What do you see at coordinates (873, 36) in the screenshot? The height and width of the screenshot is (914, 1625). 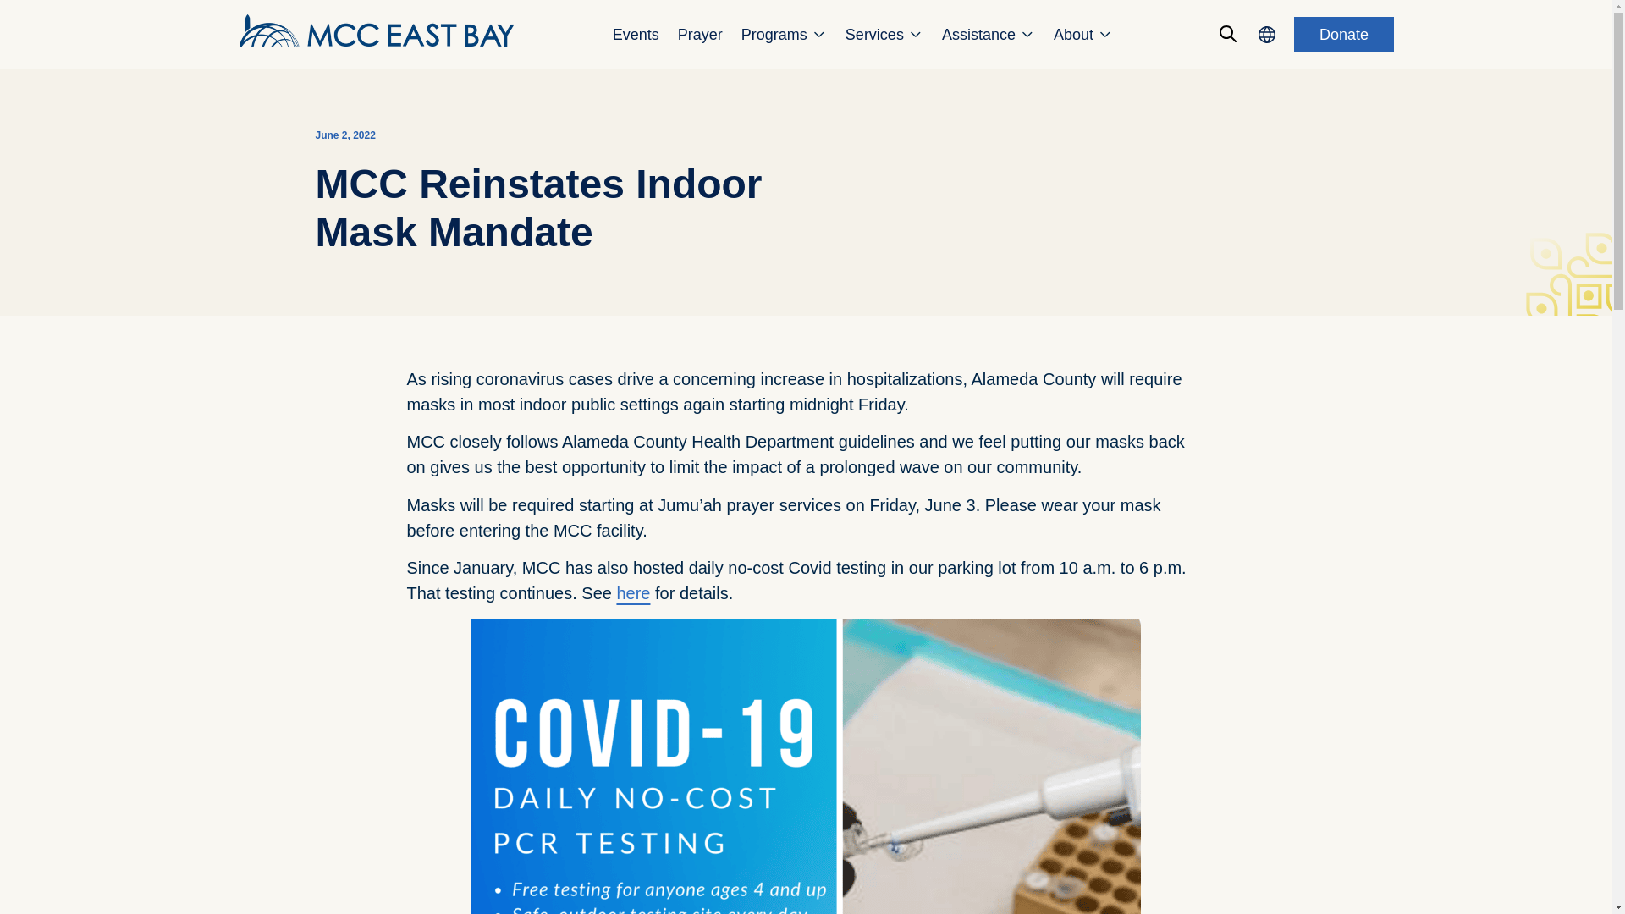 I see `Services` at bounding box center [873, 36].